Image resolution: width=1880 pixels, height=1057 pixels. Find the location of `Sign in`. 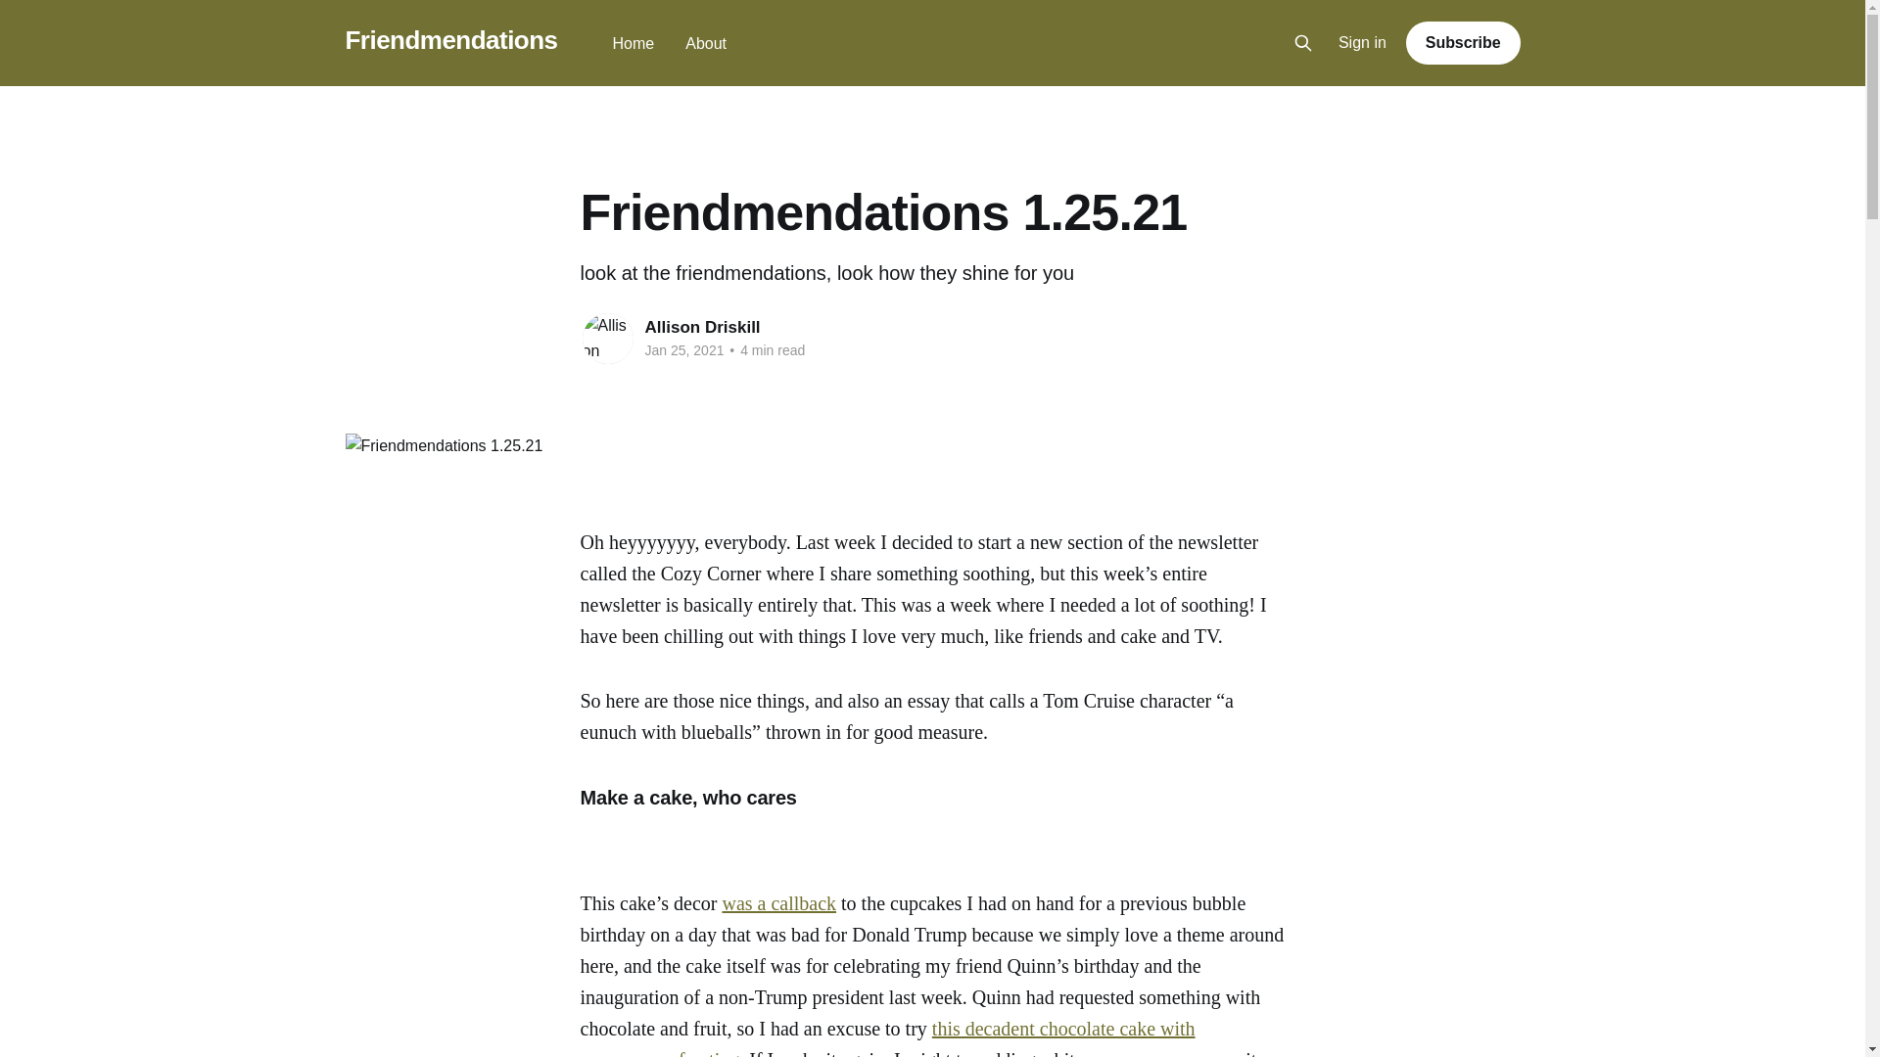

Sign in is located at coordinates (1363, 43).